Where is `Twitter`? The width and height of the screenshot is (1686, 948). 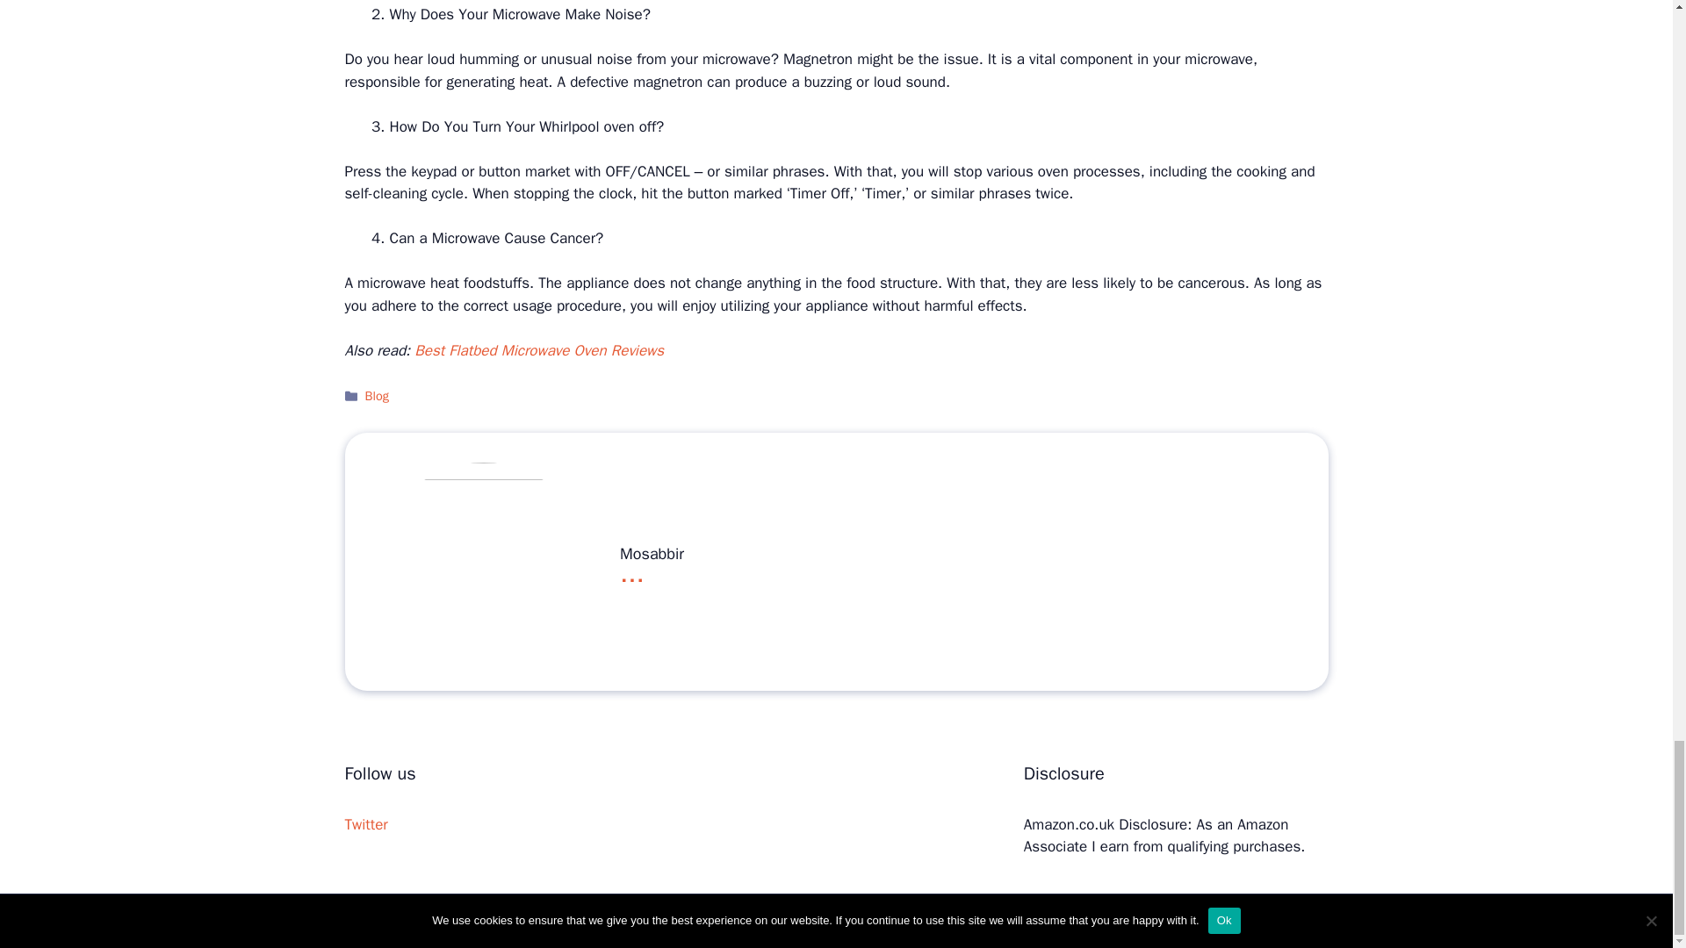 Twitter is located at coordinates (365, 824).